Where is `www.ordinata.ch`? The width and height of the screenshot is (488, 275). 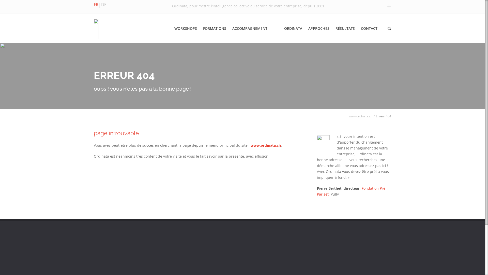 www.ordinata.ch is located at coordinates (266, 145).